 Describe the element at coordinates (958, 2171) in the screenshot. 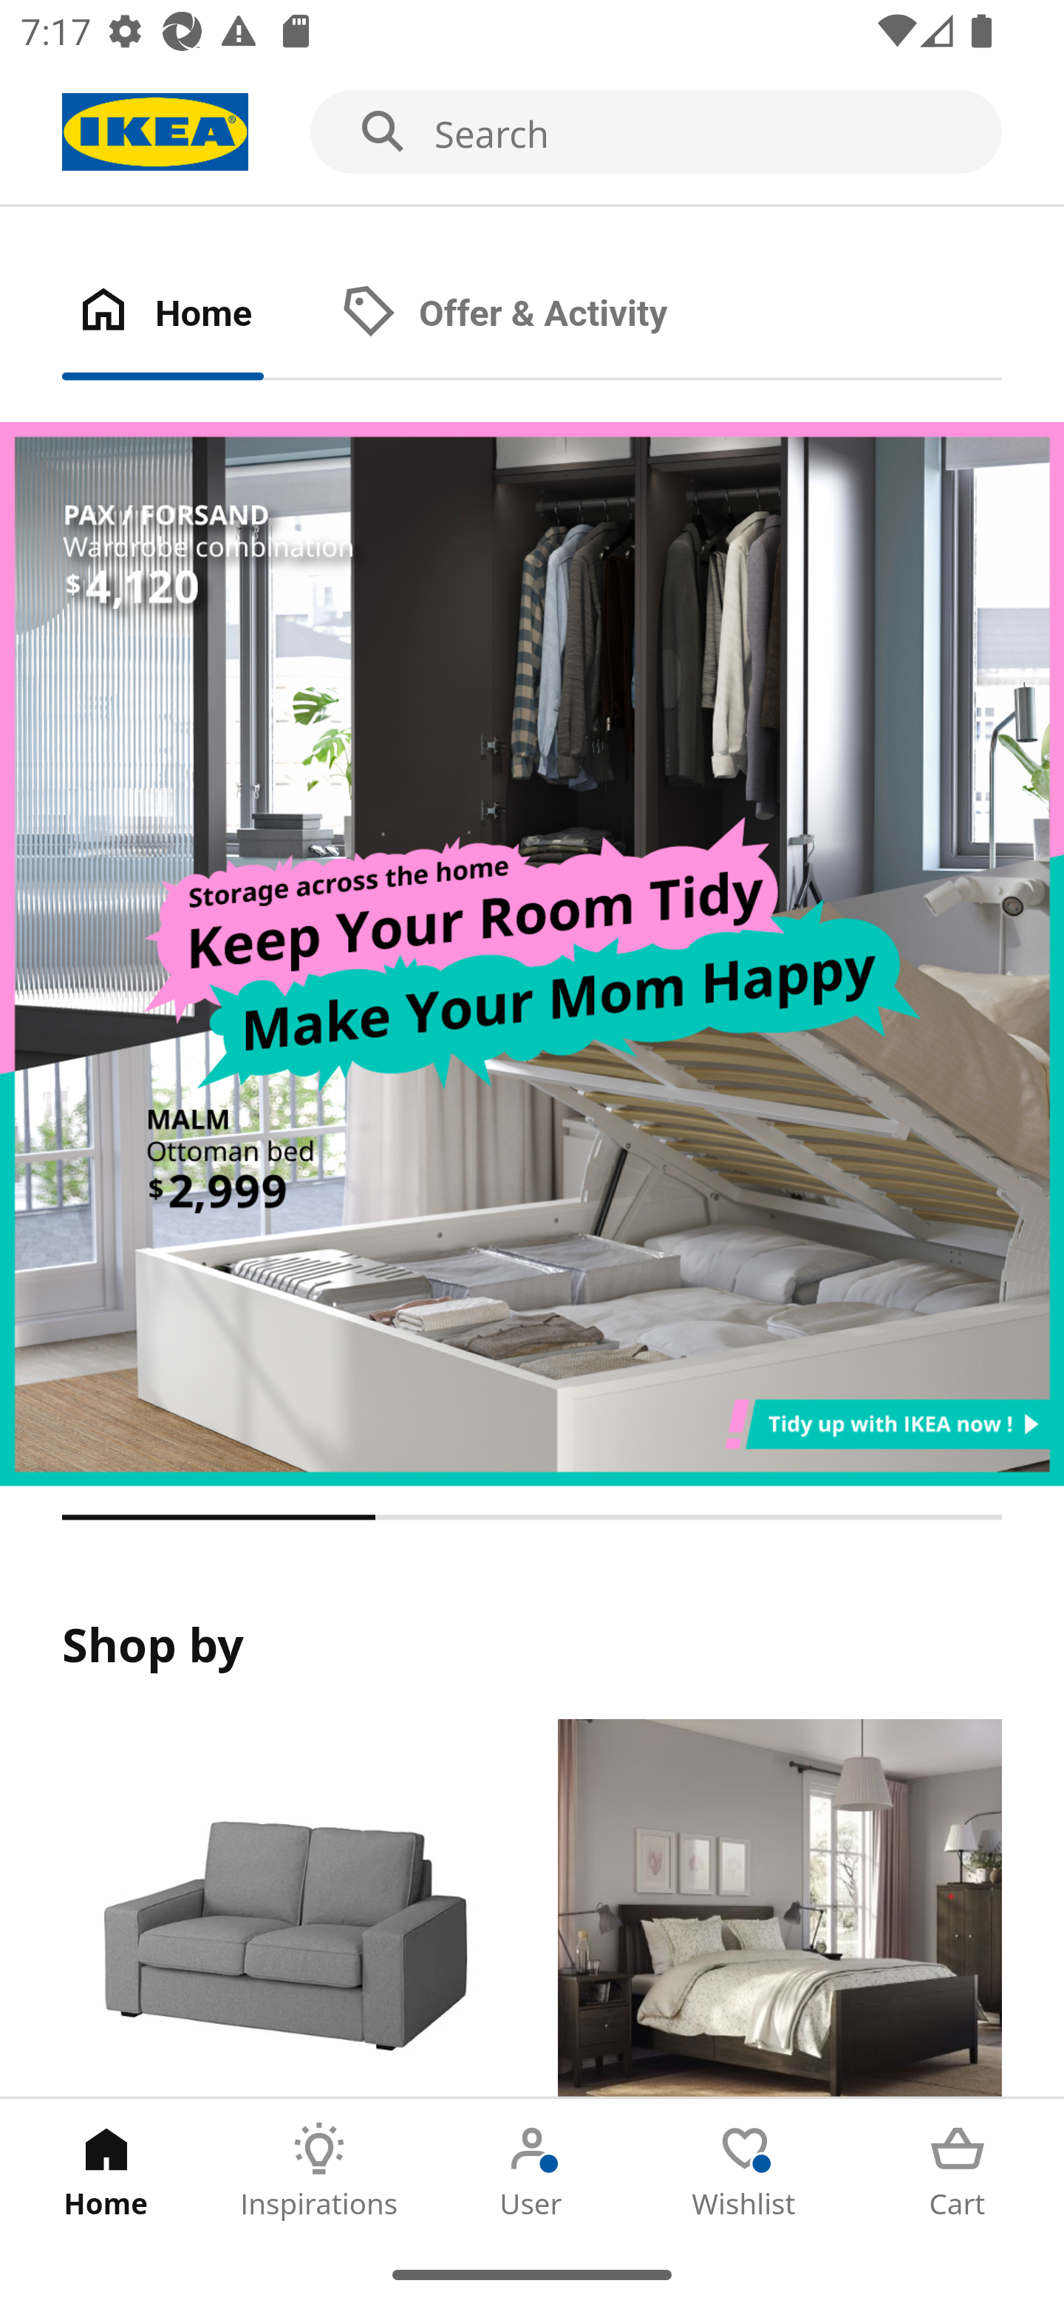

I see `Cart
Tab 5 of 5` at that location.